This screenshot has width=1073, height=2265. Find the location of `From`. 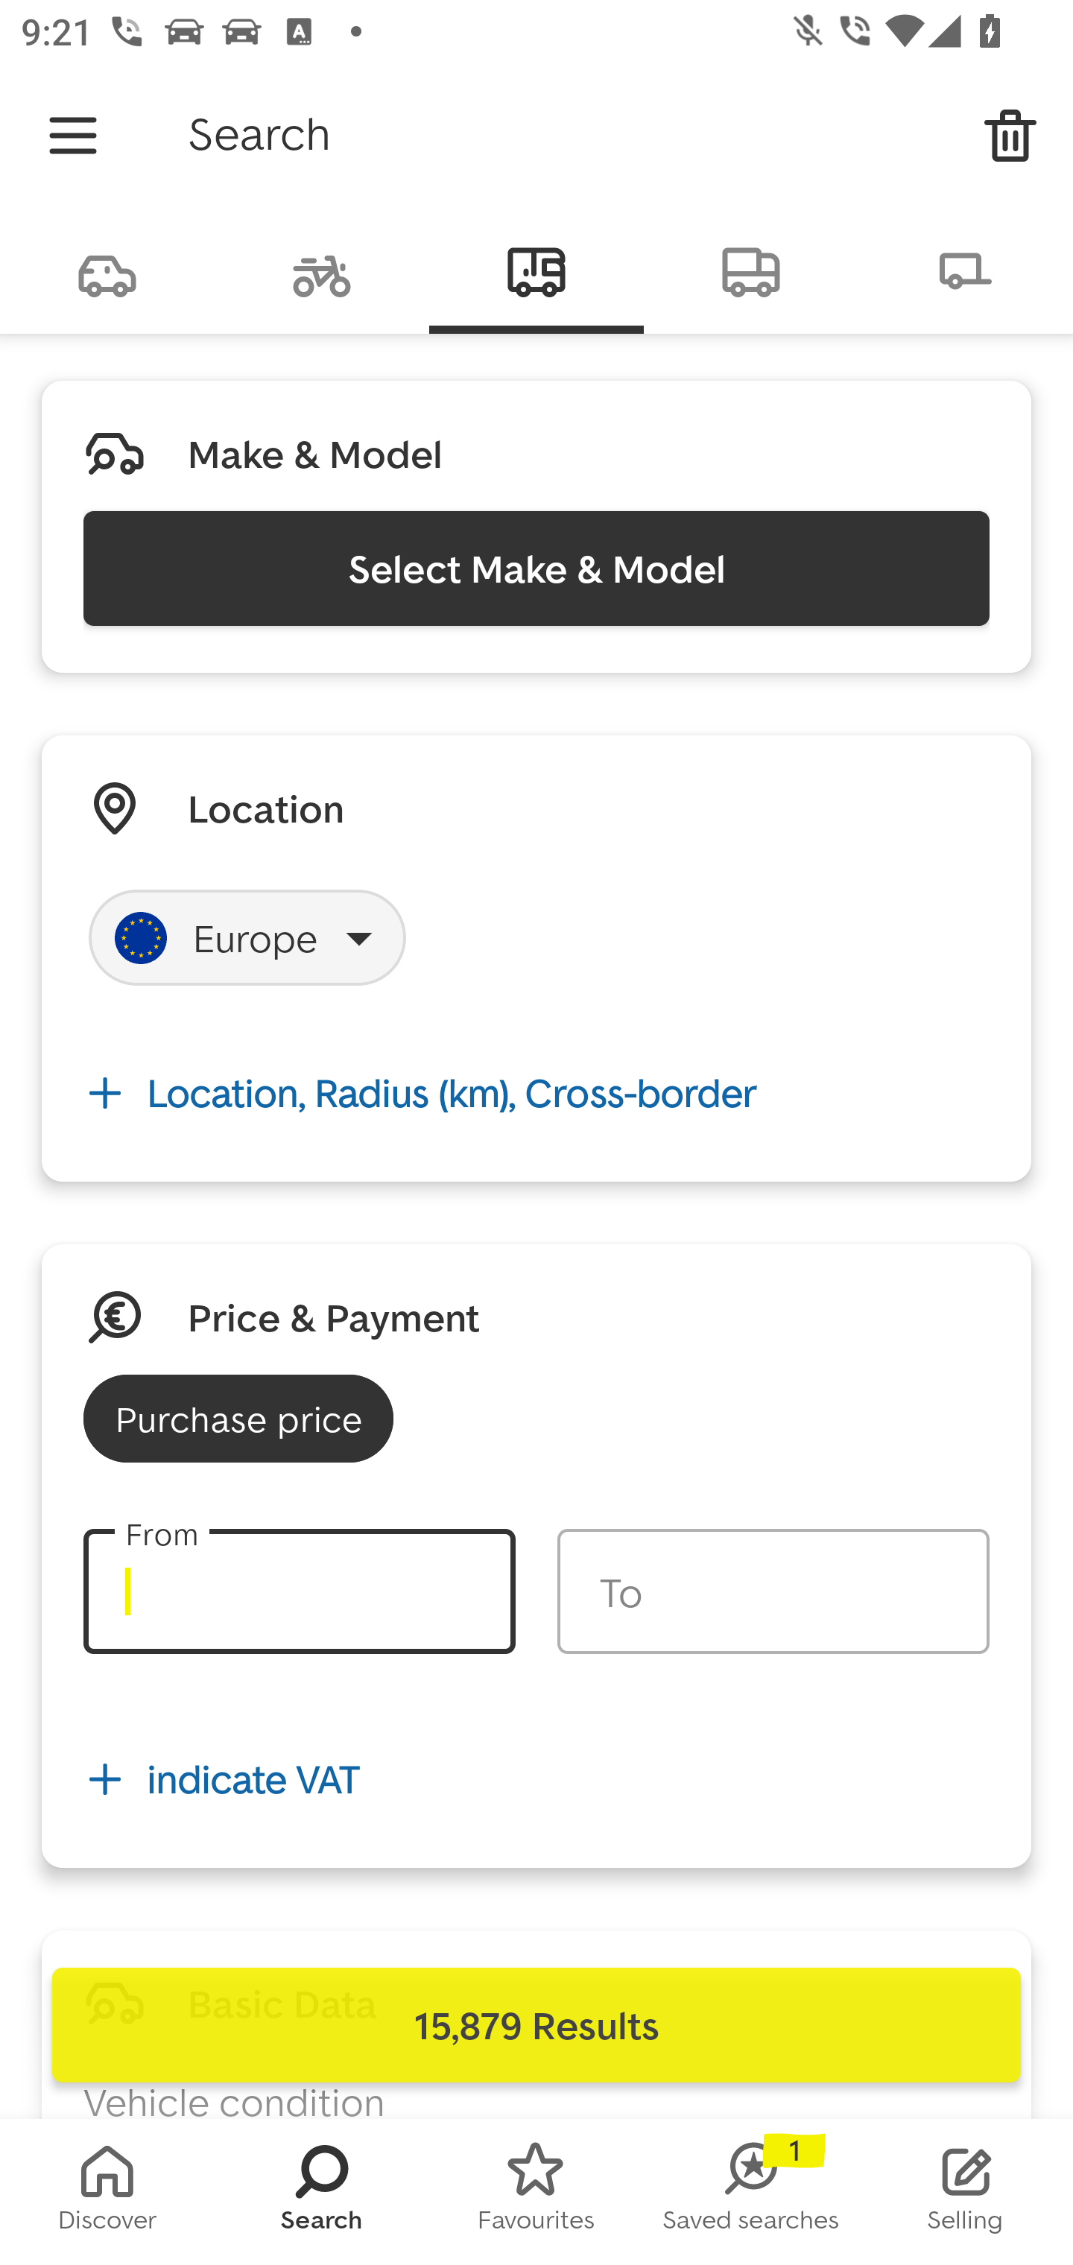

From is located at coordinates (300, 1591).